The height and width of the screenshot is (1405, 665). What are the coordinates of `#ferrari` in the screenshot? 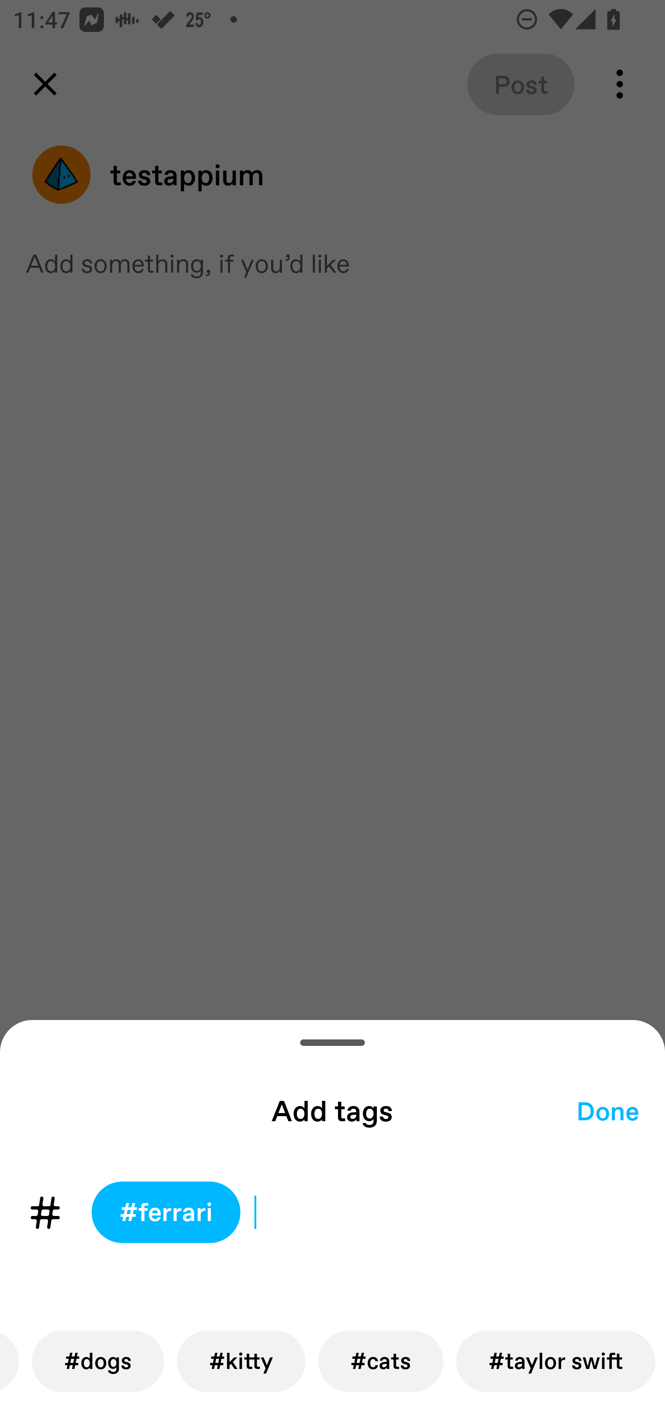 It's located at (165, 1212).